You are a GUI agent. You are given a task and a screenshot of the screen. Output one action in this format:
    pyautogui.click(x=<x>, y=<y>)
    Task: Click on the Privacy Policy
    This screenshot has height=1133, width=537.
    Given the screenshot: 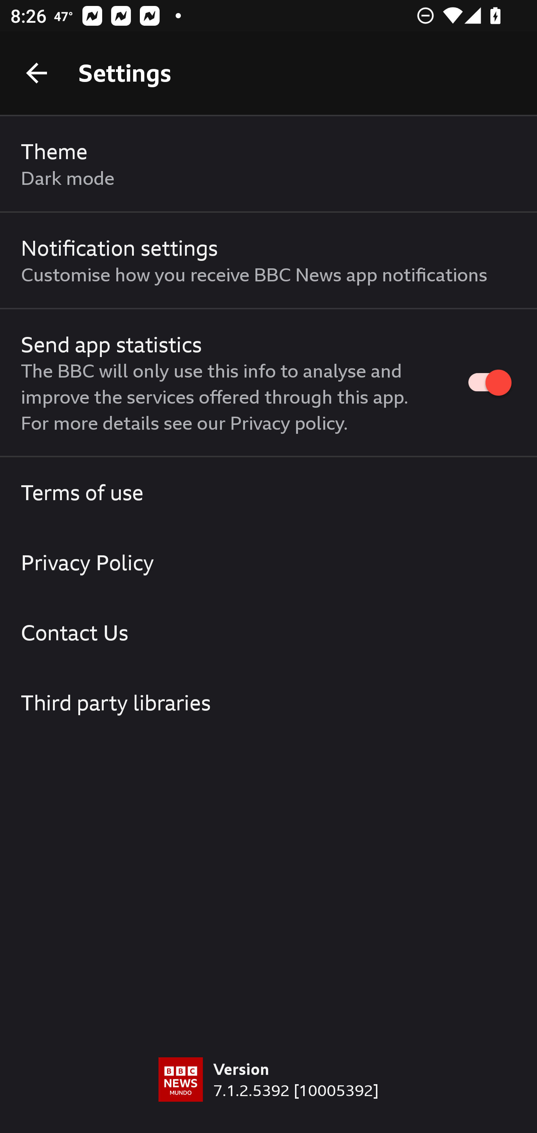 What is the action you would take?
    pyautogui.click(x=268, y=562)
    